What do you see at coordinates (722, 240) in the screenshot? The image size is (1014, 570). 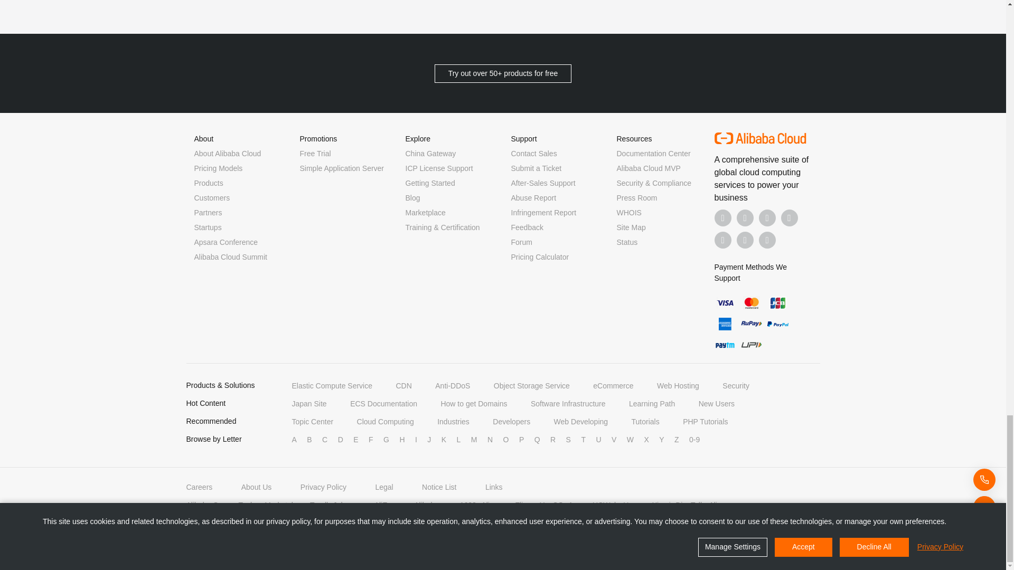 I see `TikTok` at bounding box center [722, 240].